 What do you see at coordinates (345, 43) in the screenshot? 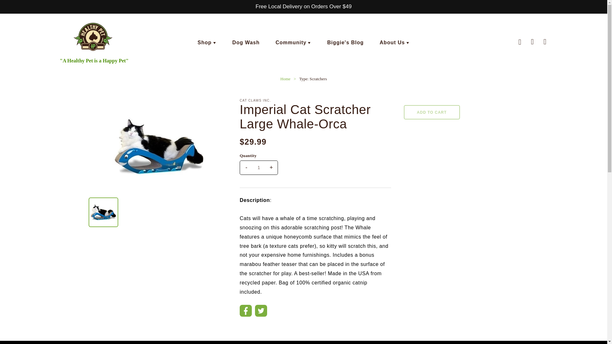
I see `Biggie's Blog` at bounding box center [345, 43].